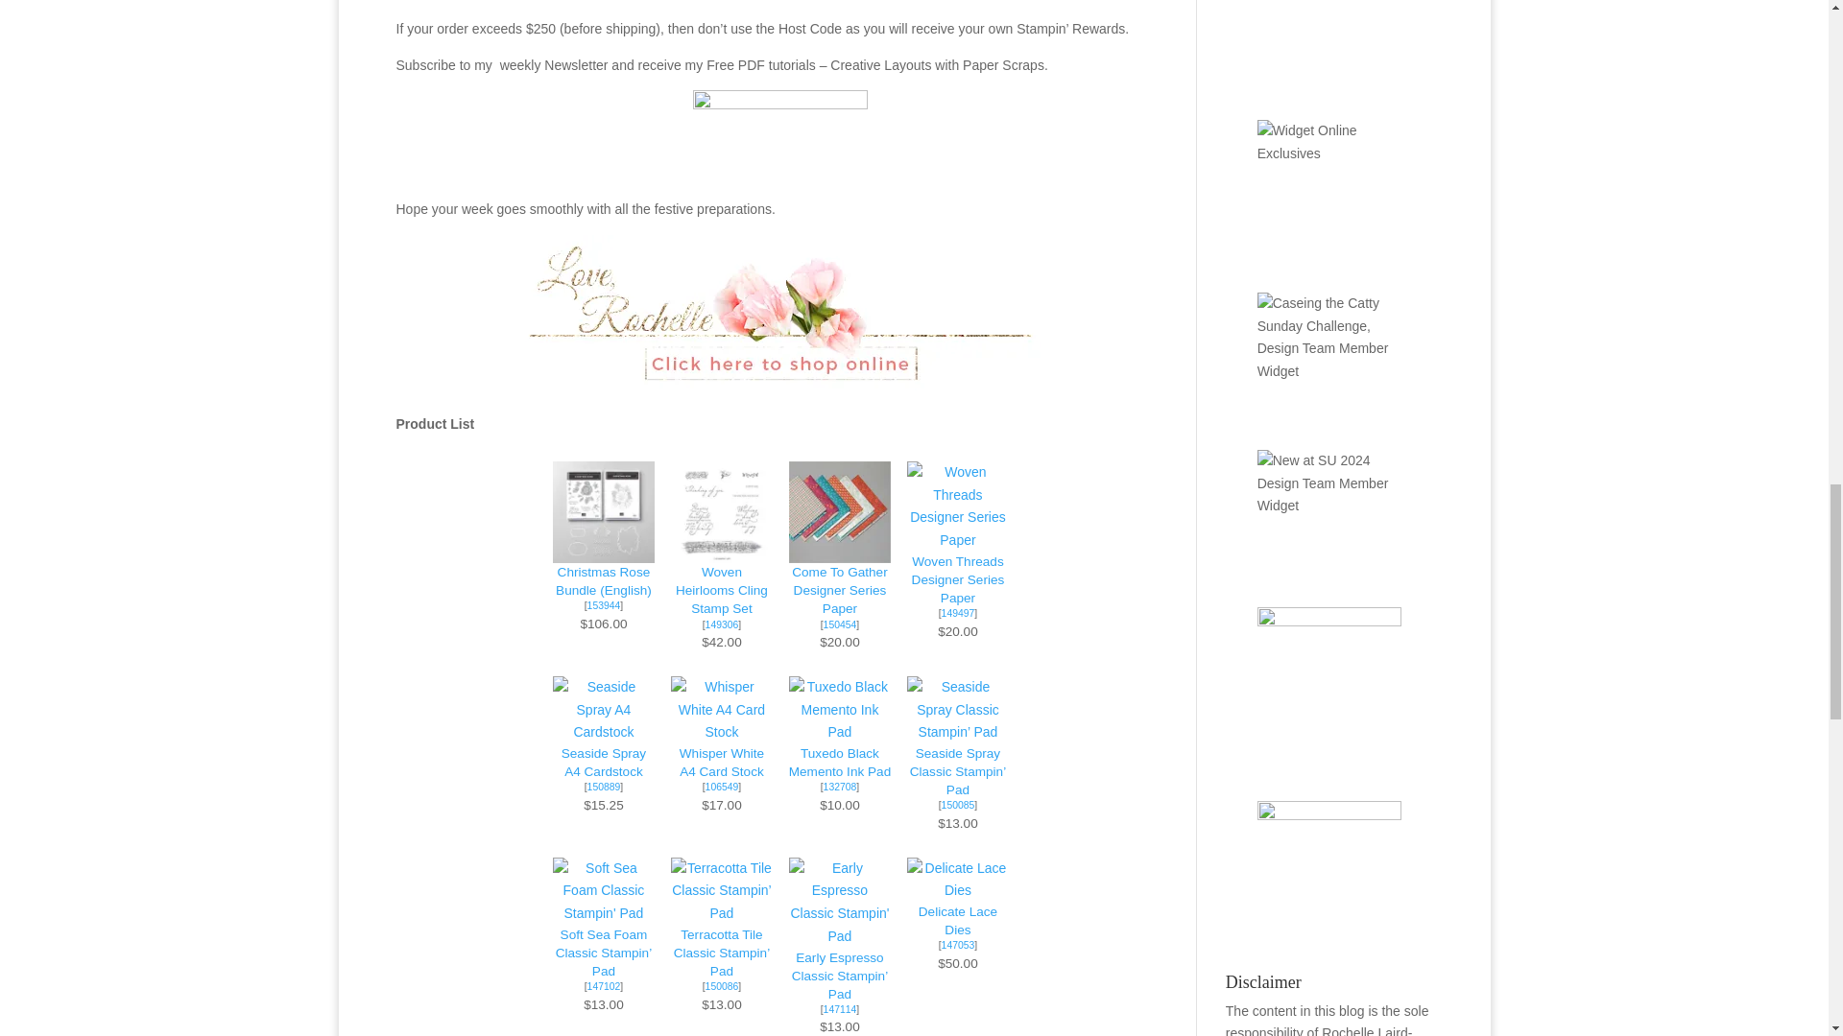 The height and width of the screenshot is (1036, 1843). Describe the element at coordinates (722, 552) in the screenshot. I see `Woven Heirlooms Cling Stamp Set` at that location.